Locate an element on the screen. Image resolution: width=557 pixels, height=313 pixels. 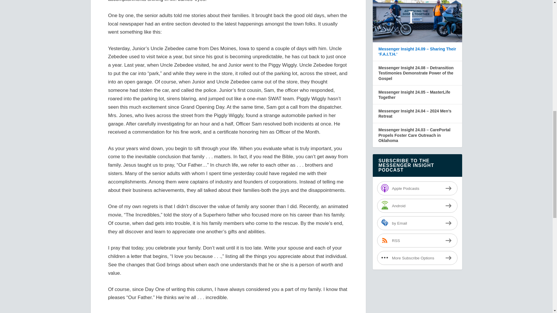
Subscribe via RSS is located at coordinates (417, 241).